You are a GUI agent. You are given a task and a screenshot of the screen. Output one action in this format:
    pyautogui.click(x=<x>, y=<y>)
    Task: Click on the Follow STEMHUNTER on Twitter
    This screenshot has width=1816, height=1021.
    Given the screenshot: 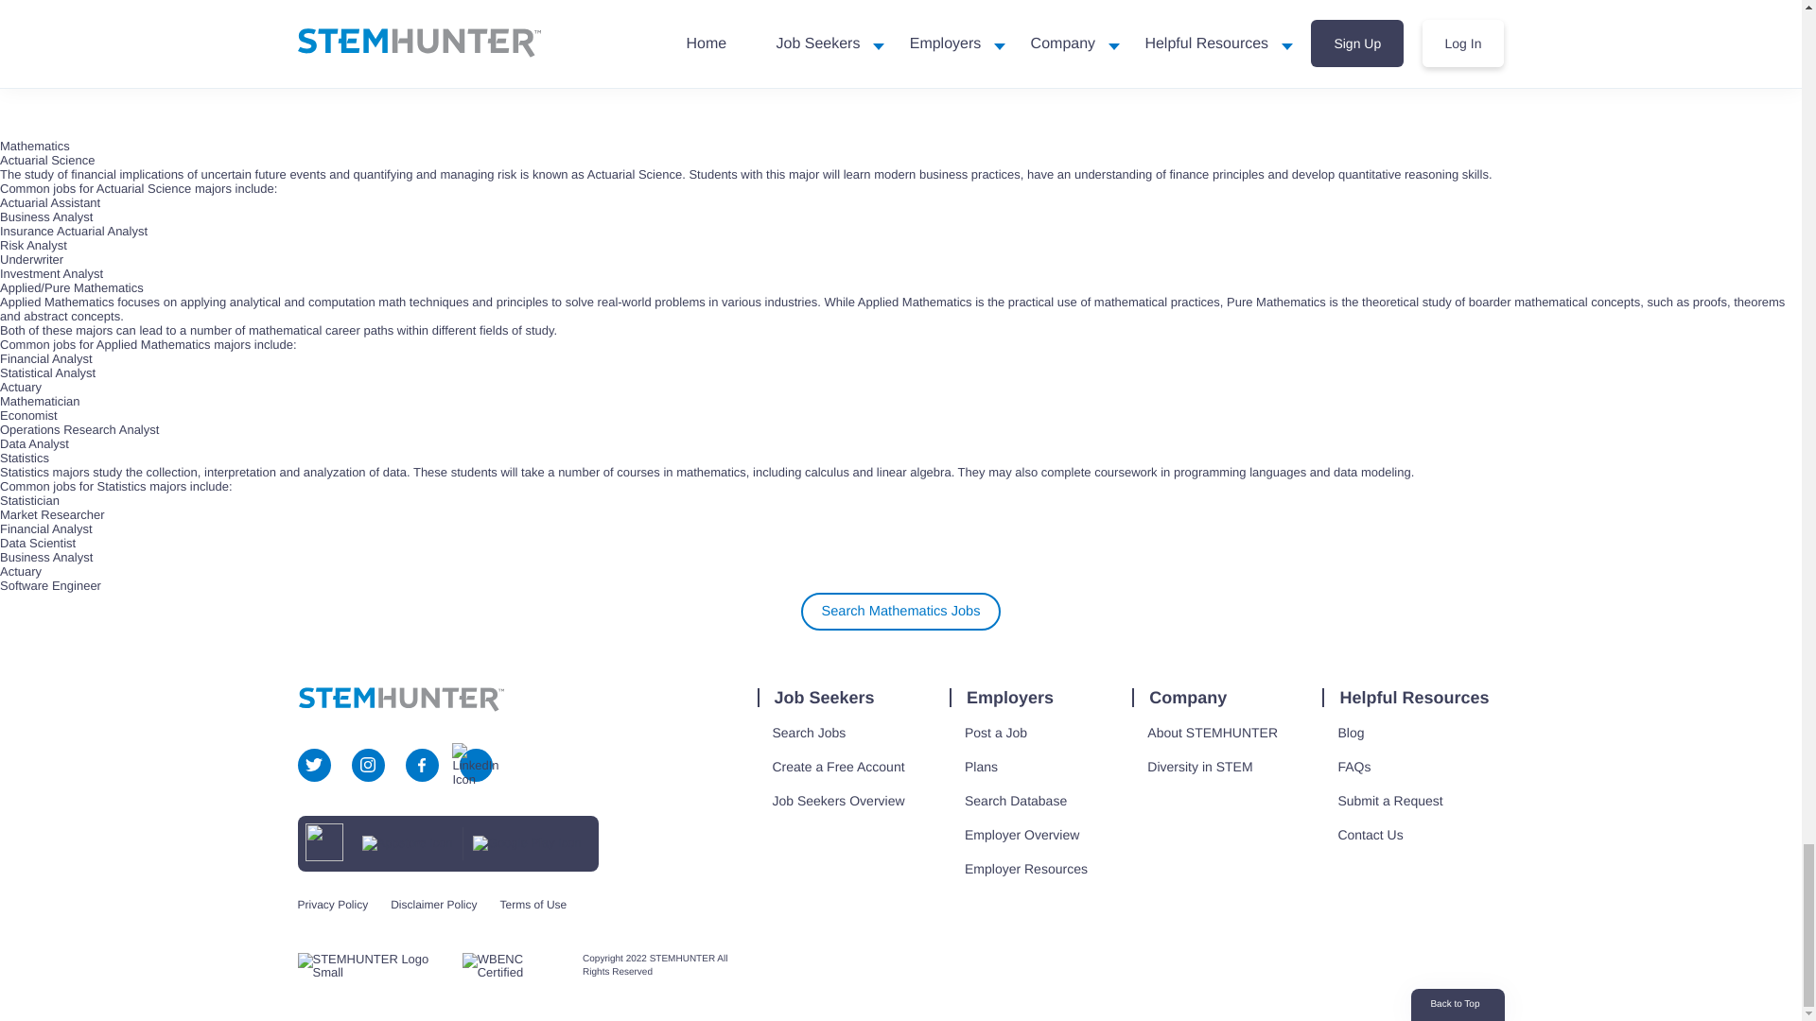 What is the action you would take?
    pyautogui.click(x=314, y=765)
    